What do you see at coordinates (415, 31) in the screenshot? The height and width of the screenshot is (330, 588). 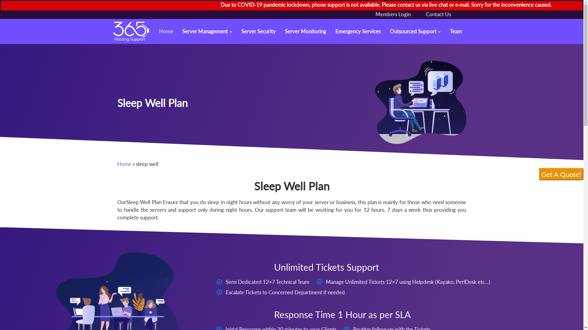 I see `Outsourced Support` at bounding box center [415, 31].